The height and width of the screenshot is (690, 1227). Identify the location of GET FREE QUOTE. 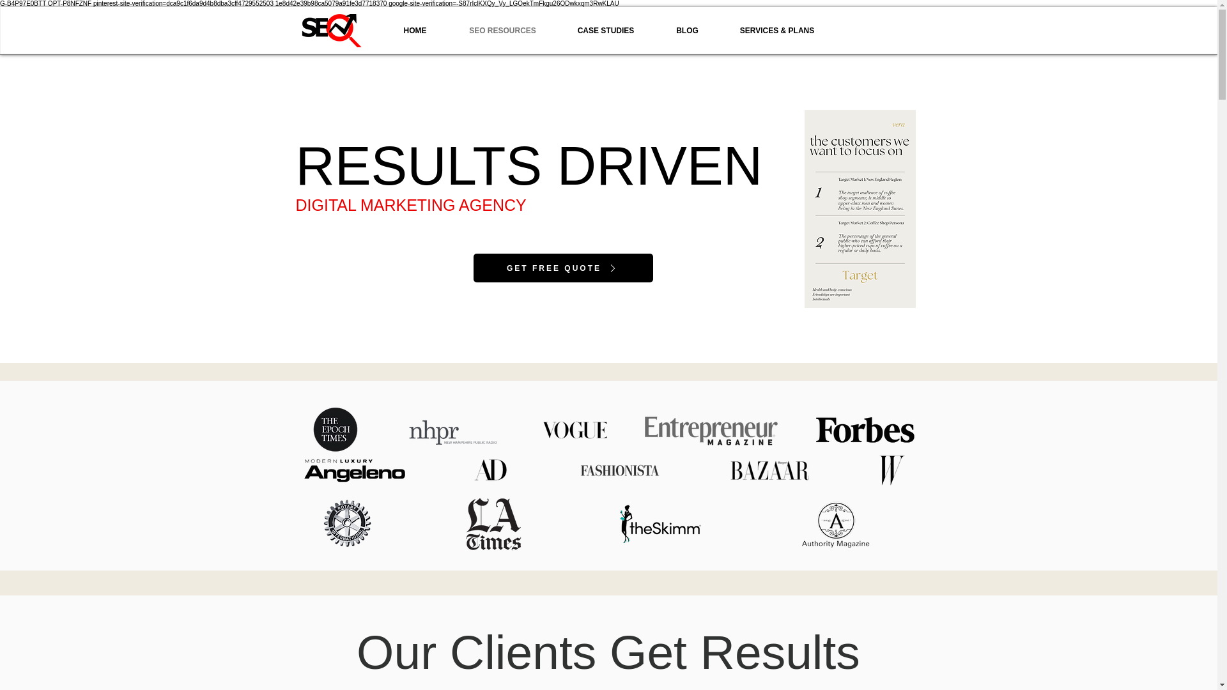
(562, 268).